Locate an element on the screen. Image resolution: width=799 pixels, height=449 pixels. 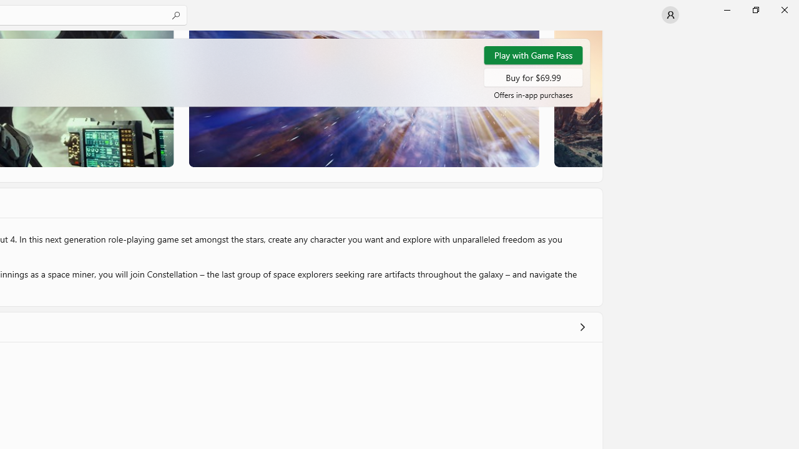
Buy is located at coordinates (533, 77).